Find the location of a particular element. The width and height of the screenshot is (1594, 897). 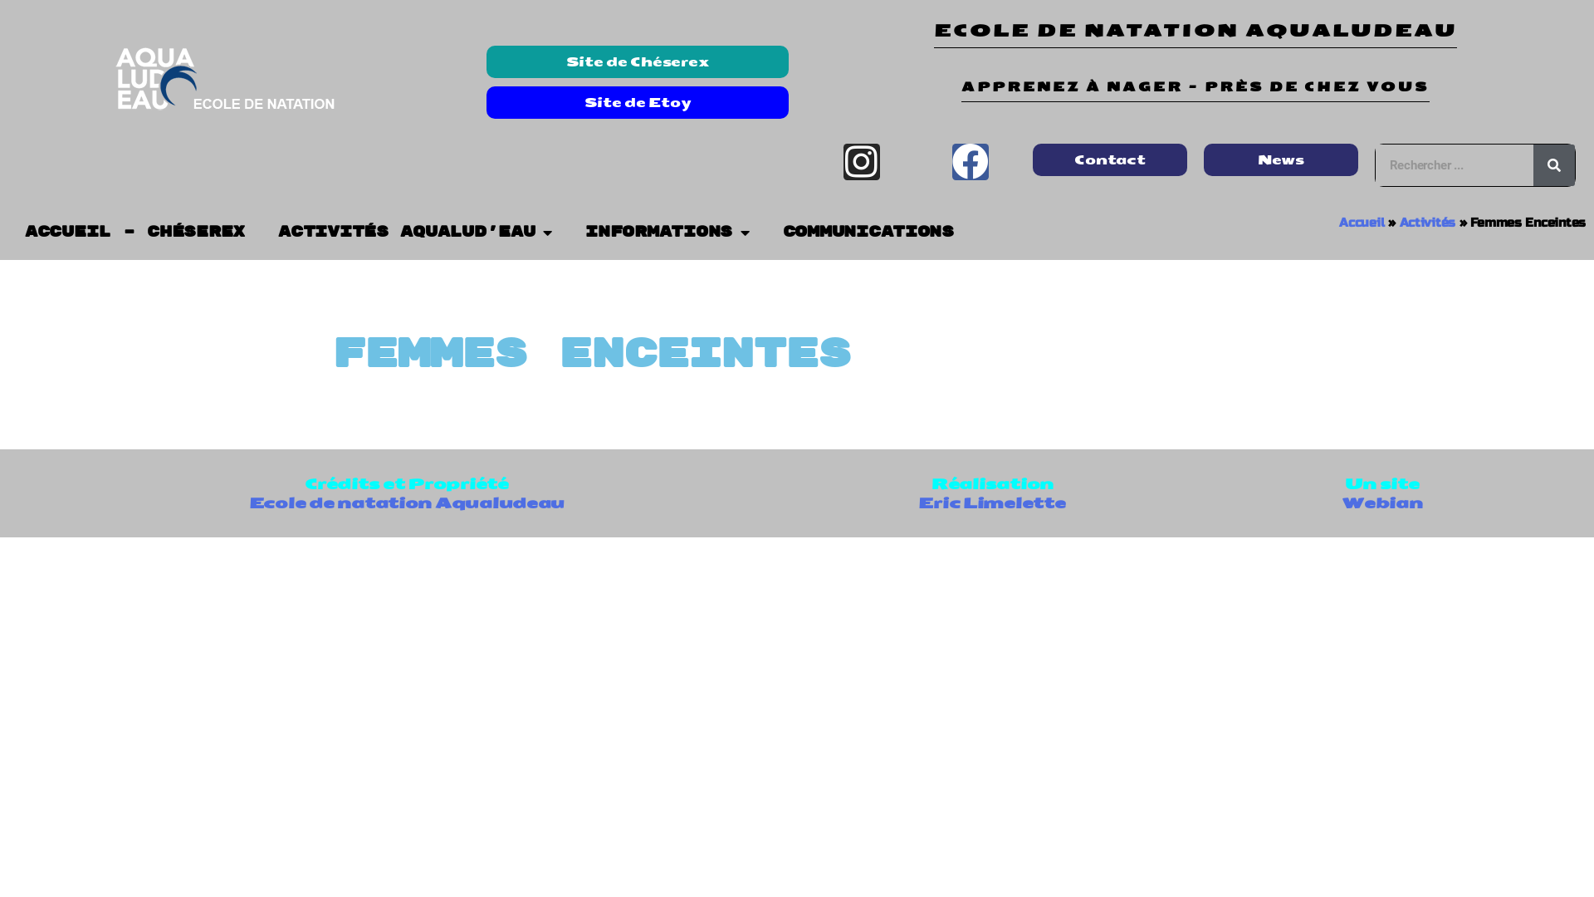

Communications is located at coordinates (868, 233).